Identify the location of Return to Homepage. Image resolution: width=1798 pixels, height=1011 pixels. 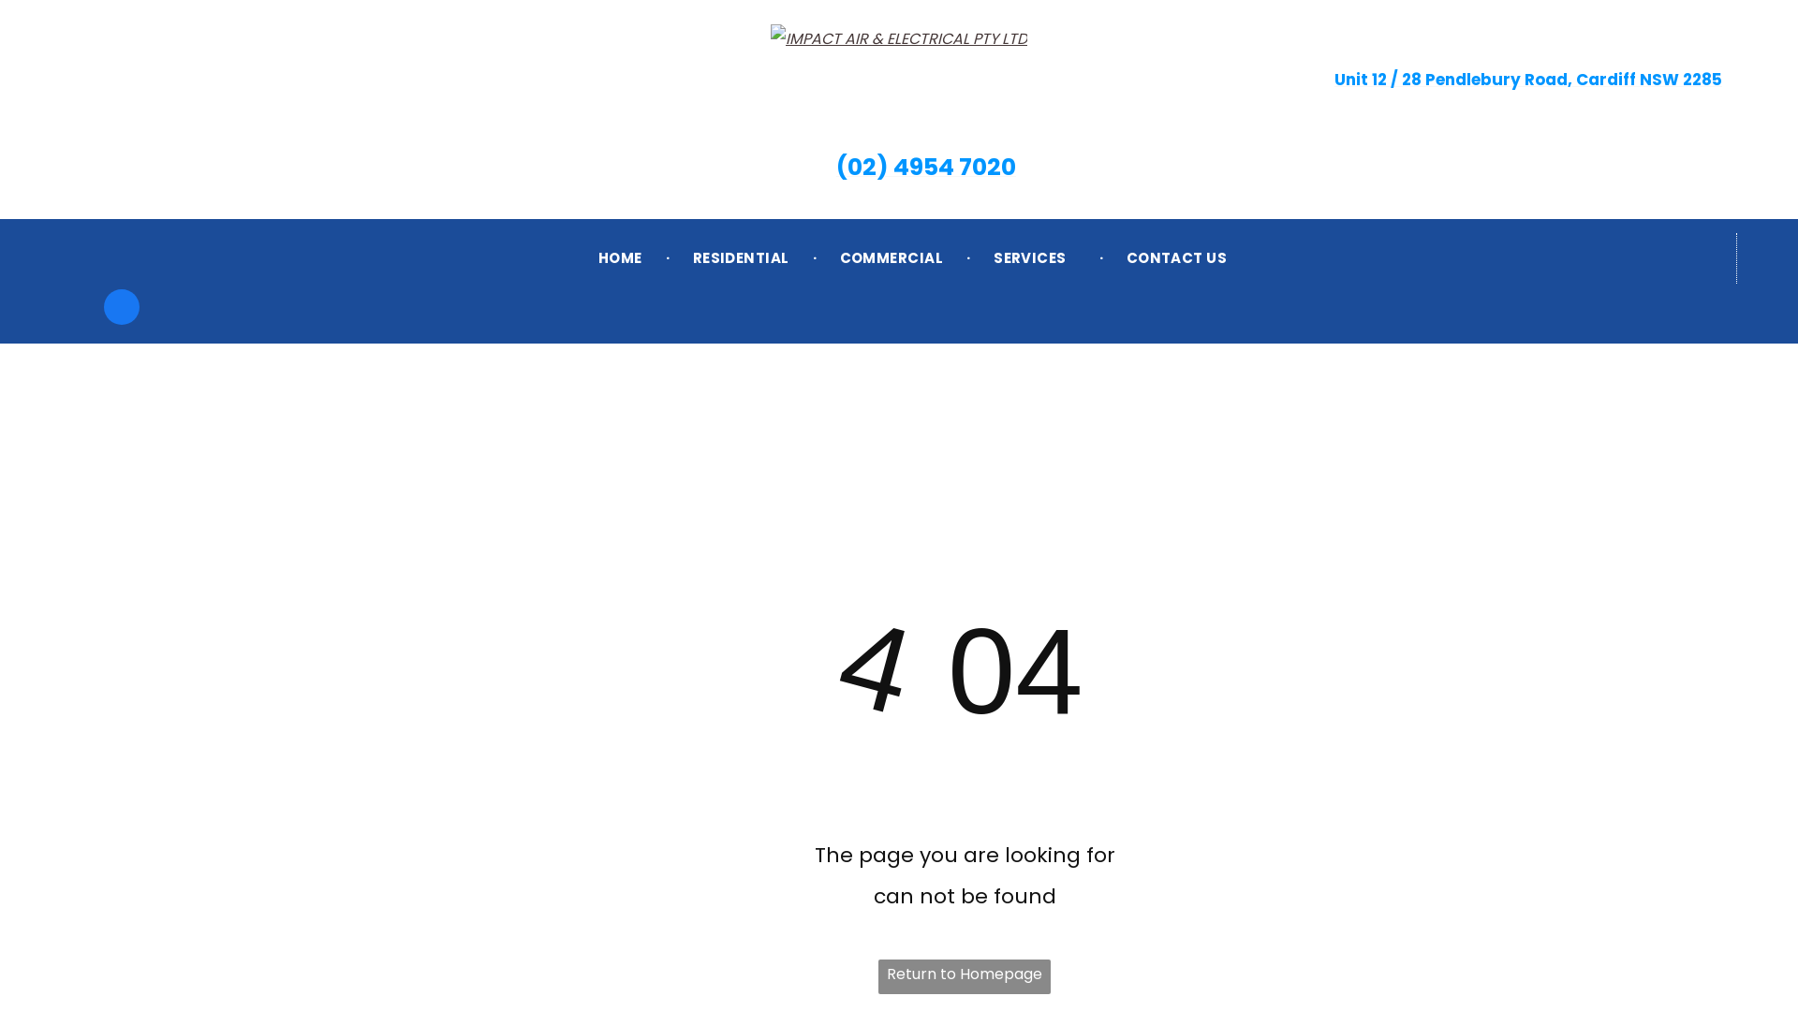
(965, 977).